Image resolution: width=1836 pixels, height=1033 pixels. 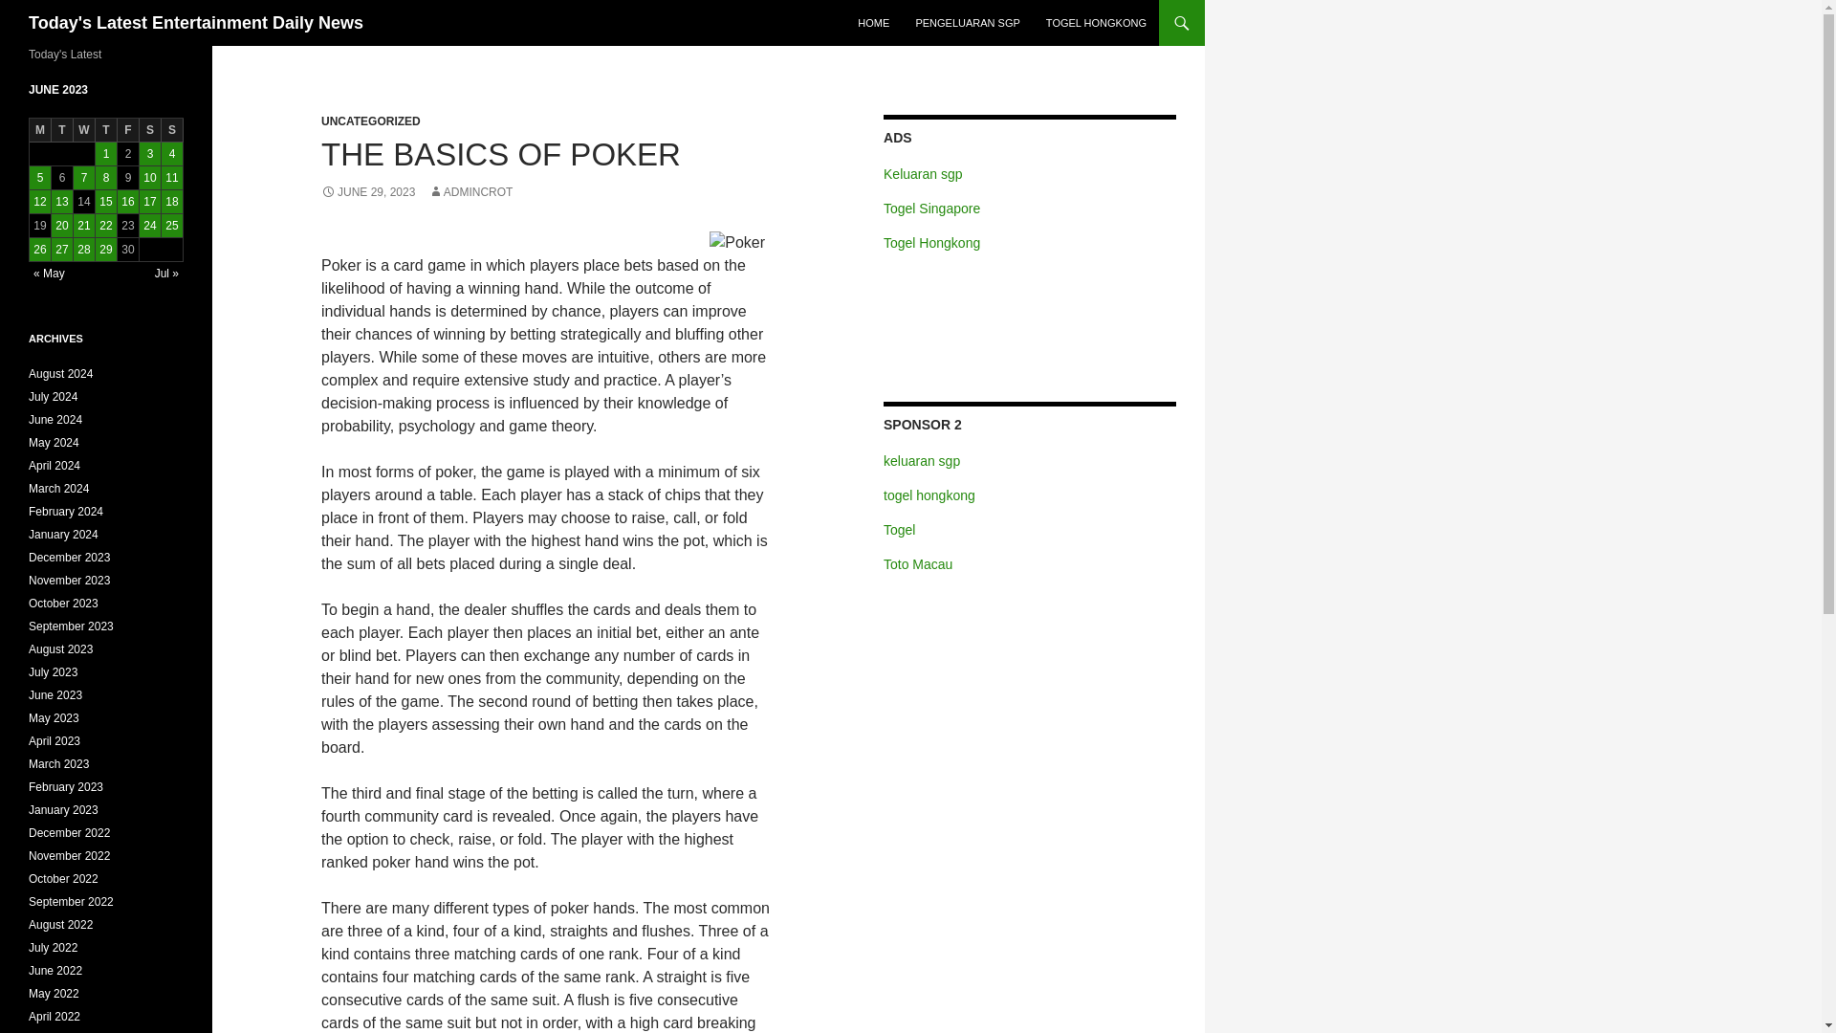 What do you see at coordinates (874, 23) in the screenshot?
I see `HOME` at bounding box center [874, 23].